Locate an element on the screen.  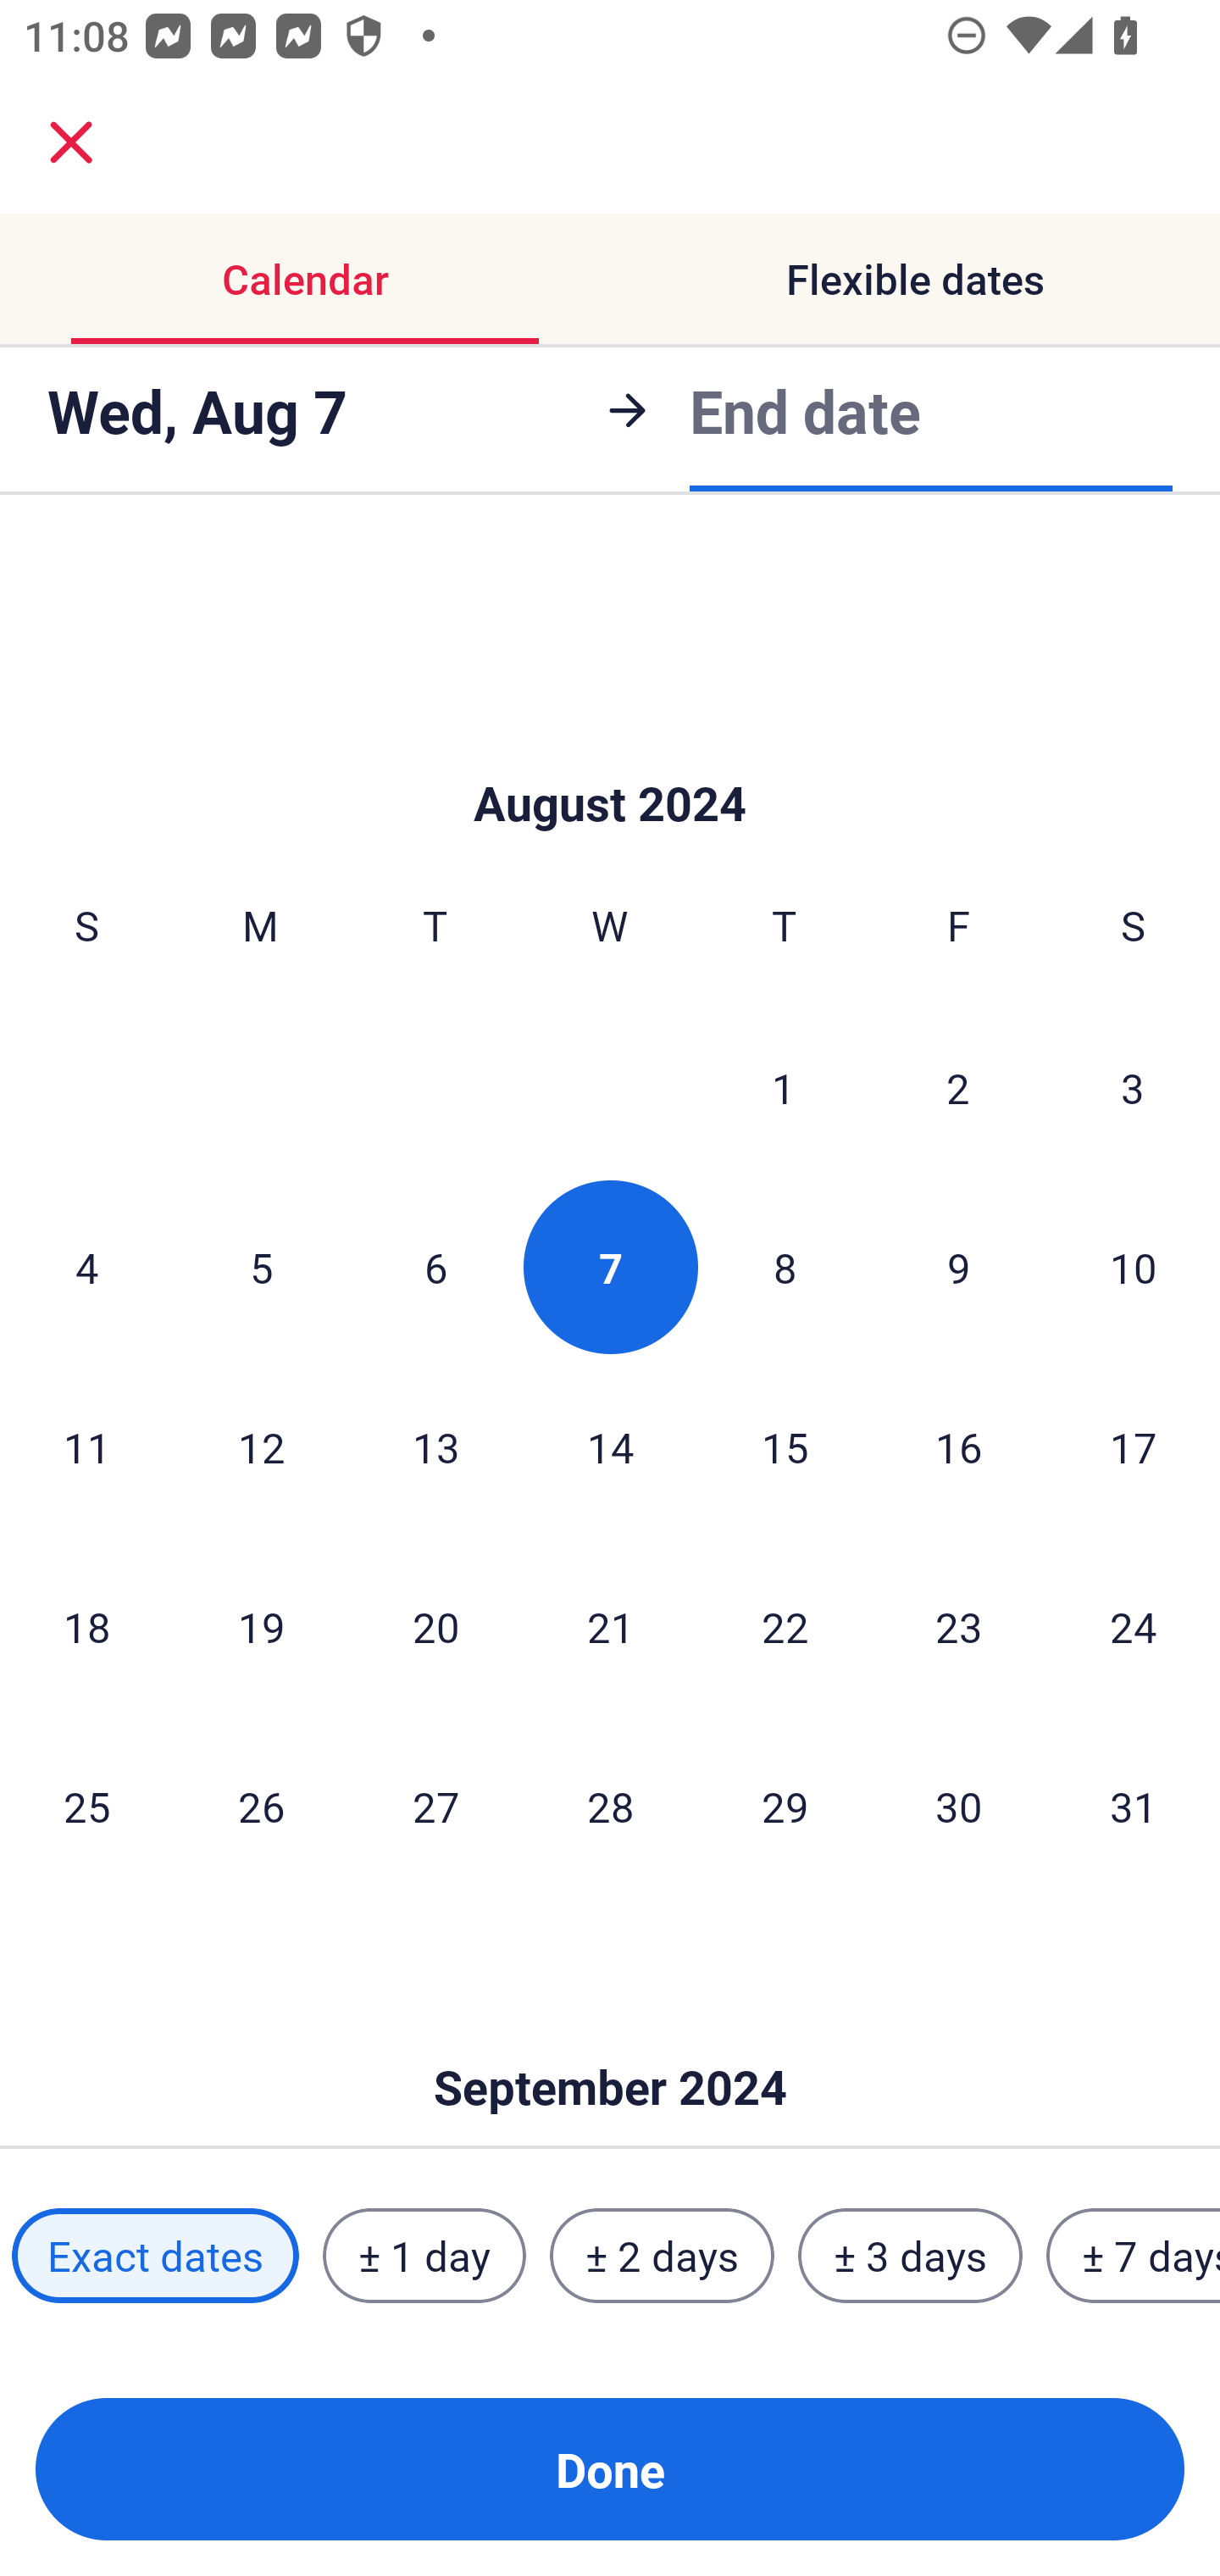
2 Friday, August 2, 2024 is located at coordinates (958, 1086).